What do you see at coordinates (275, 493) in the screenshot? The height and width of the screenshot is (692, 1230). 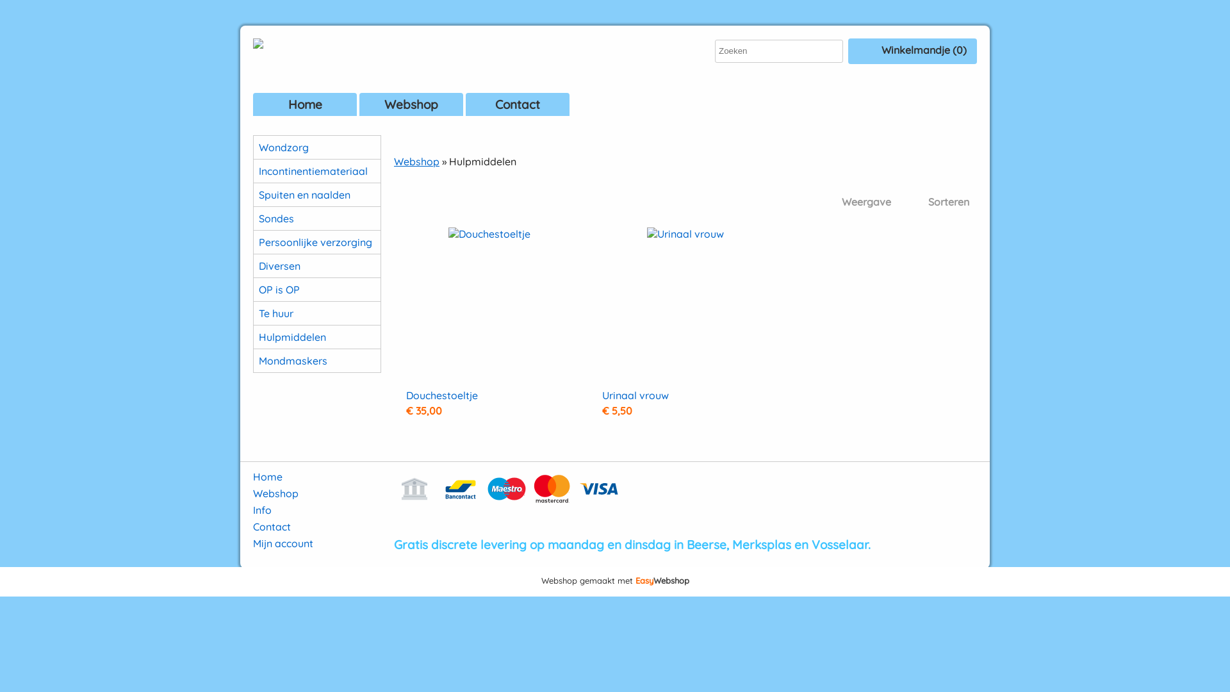 I see `Webshop` at bounding box center [275, 493].